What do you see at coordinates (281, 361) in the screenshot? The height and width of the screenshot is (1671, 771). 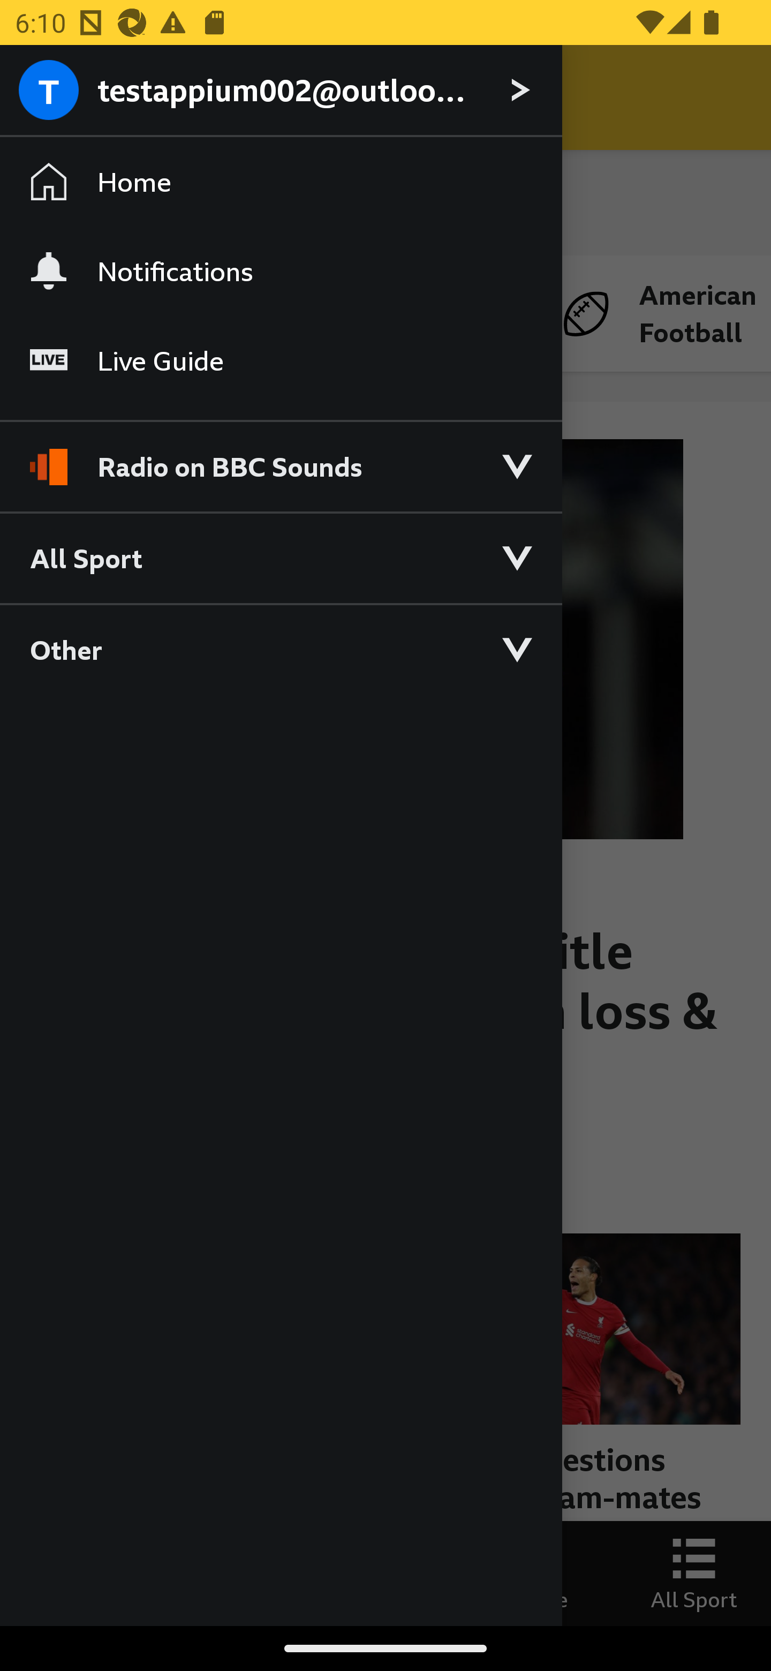 I see `Live Guide` at bounding box center [281, 361].